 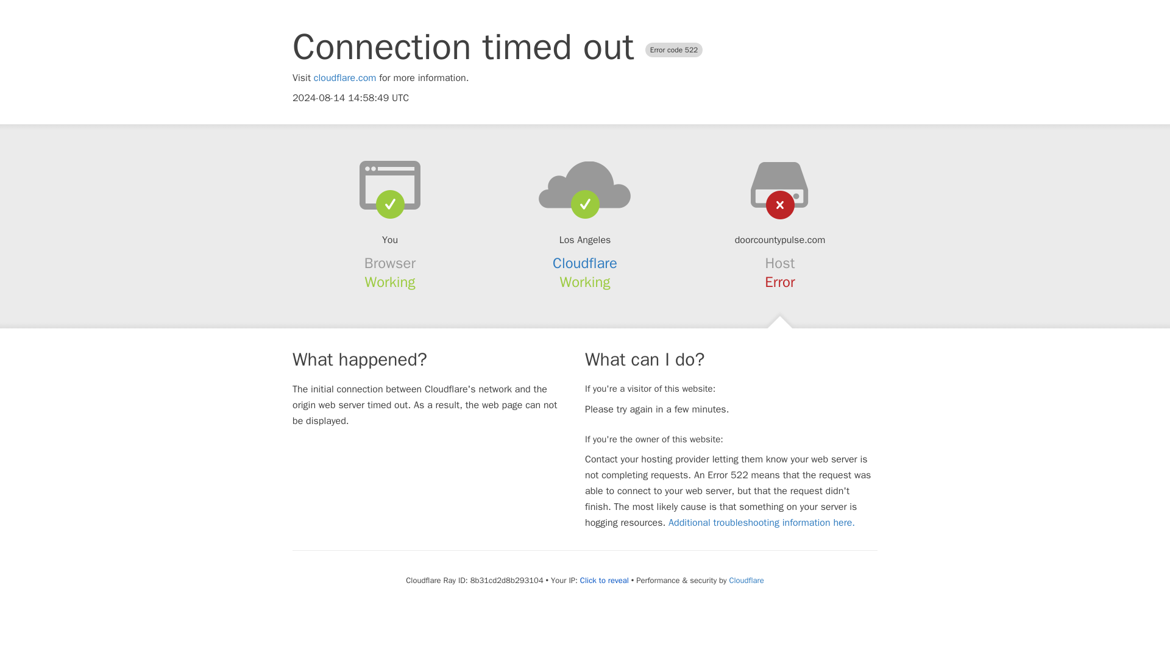 What do you see at coordinates (345, 78) in the screenshot?
I see `cloudflare.com` at bounding box center [345, 78].